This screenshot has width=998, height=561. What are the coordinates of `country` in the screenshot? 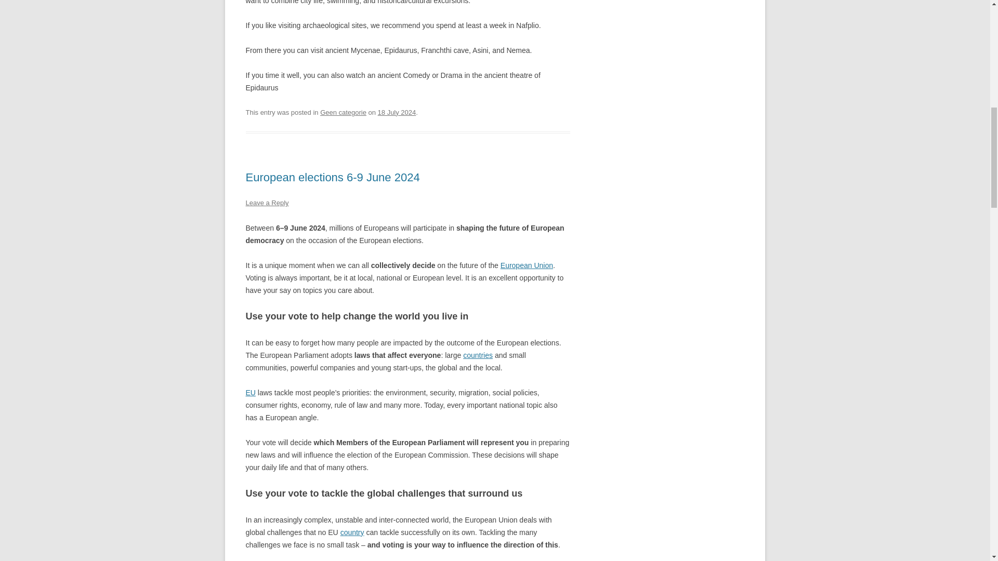 It's located at (352, 532).